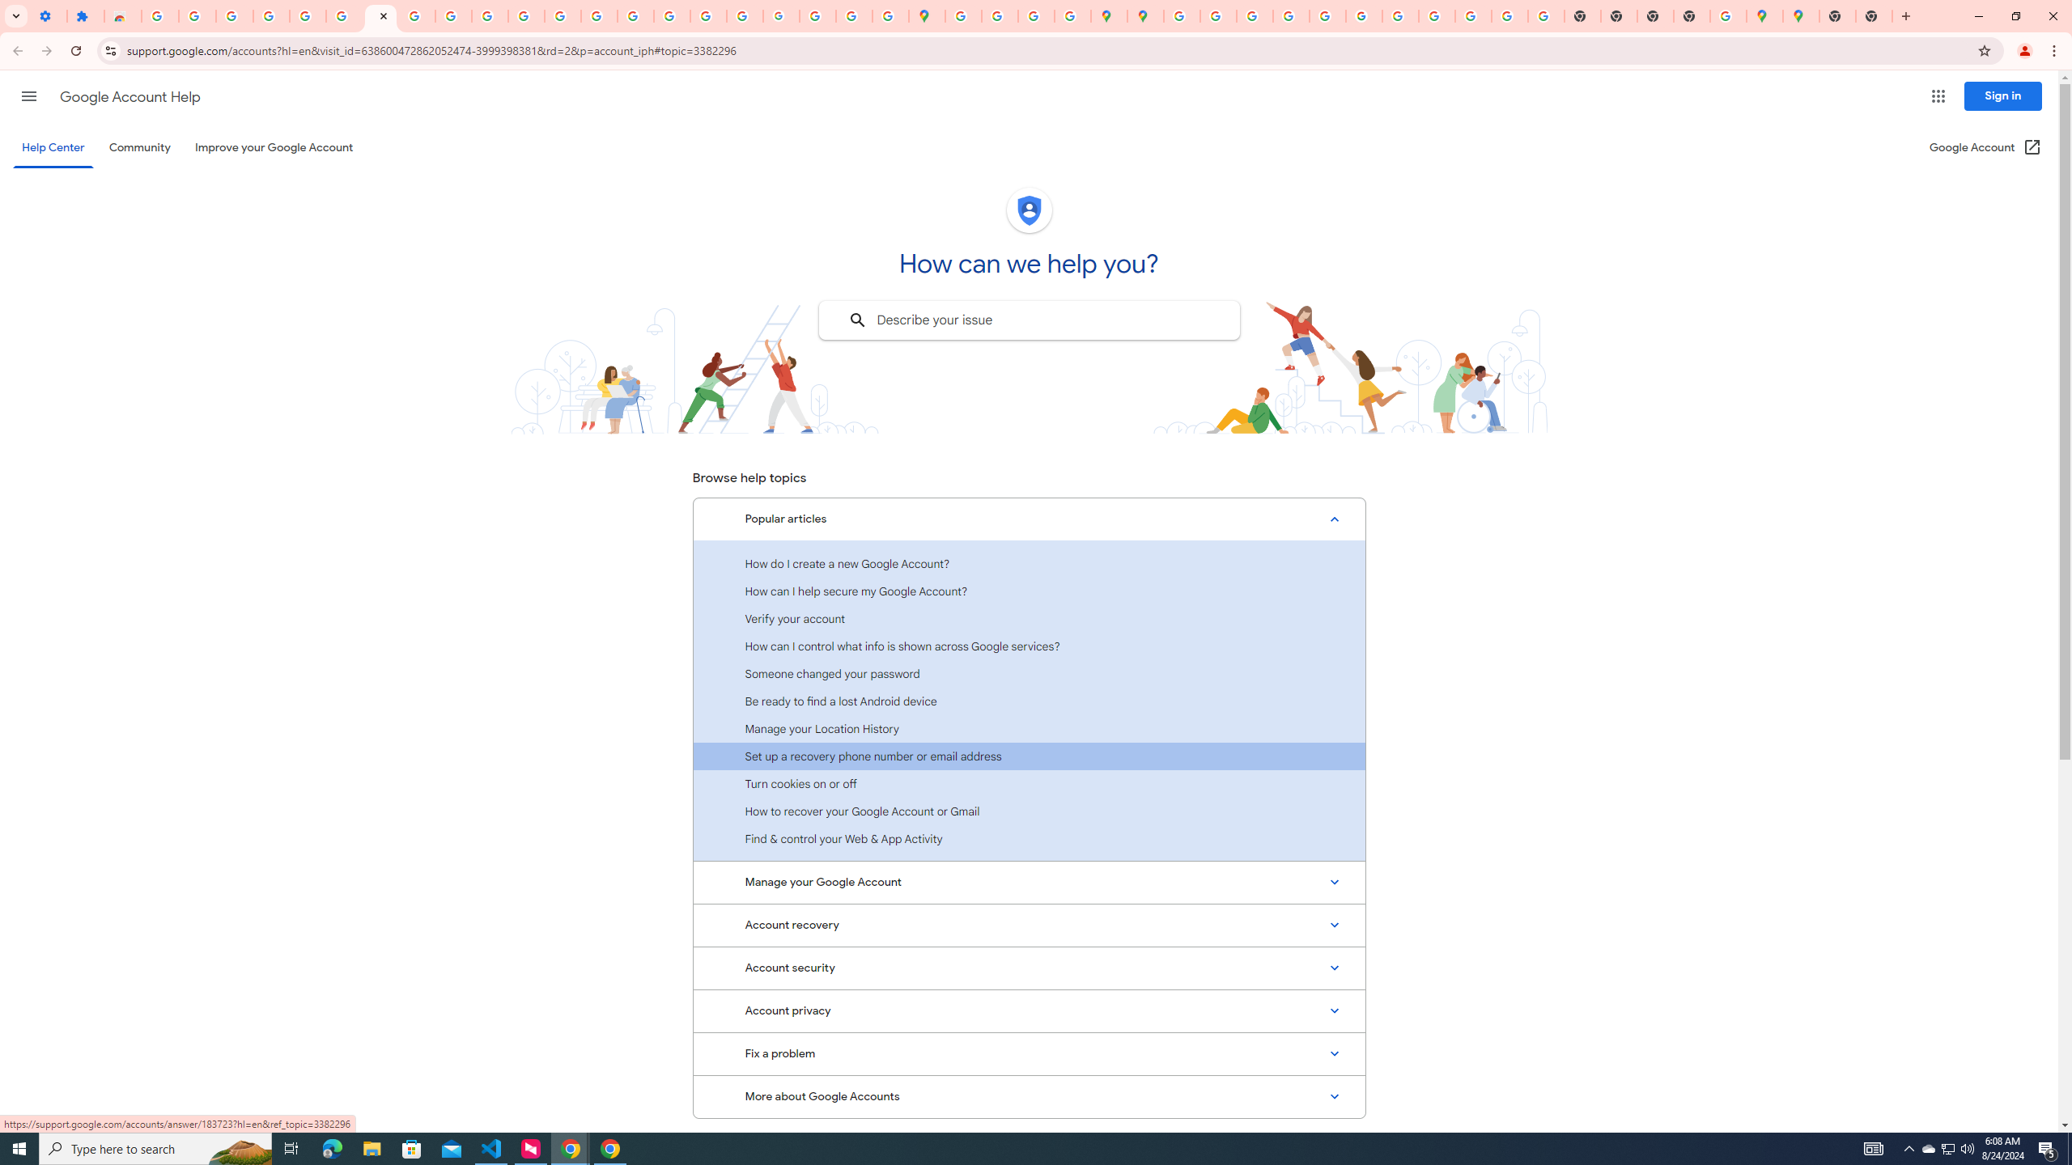  I want to click on Learn how to find your photos - Google Photos Help, so click(235, 16).